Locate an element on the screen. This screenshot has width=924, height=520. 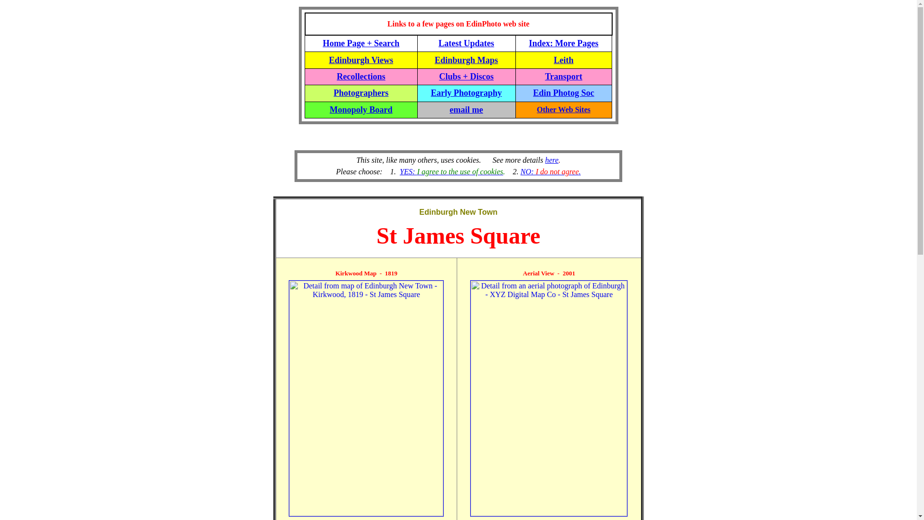
Latest Updates is located at coordinates (466, 43).